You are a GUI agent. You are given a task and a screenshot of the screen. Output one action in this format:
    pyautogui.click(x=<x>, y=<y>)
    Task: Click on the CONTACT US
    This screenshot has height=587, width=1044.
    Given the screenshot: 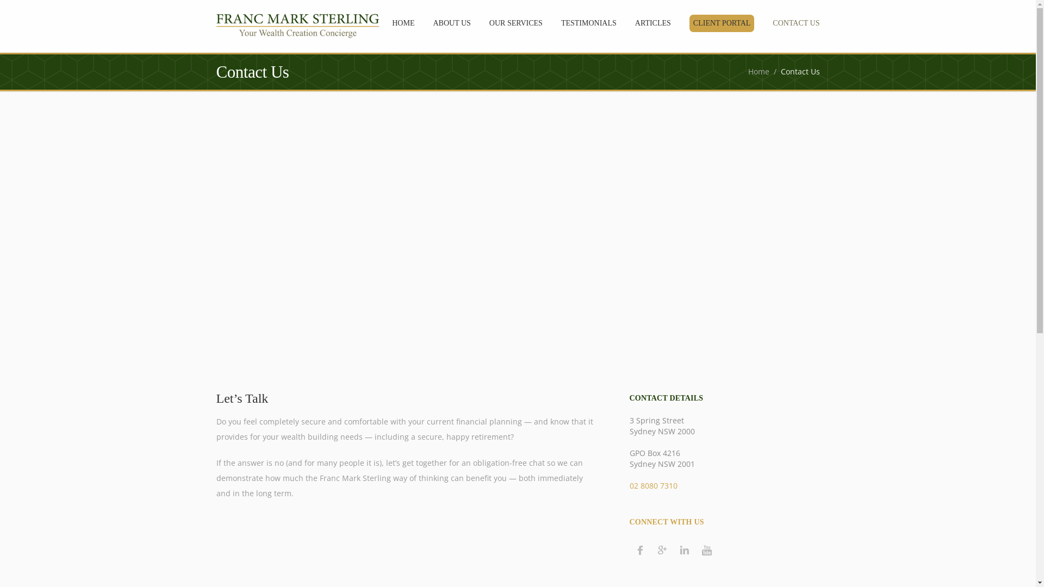 What is the action you would take?
    pyautogui.click(x=796, y=24)
    